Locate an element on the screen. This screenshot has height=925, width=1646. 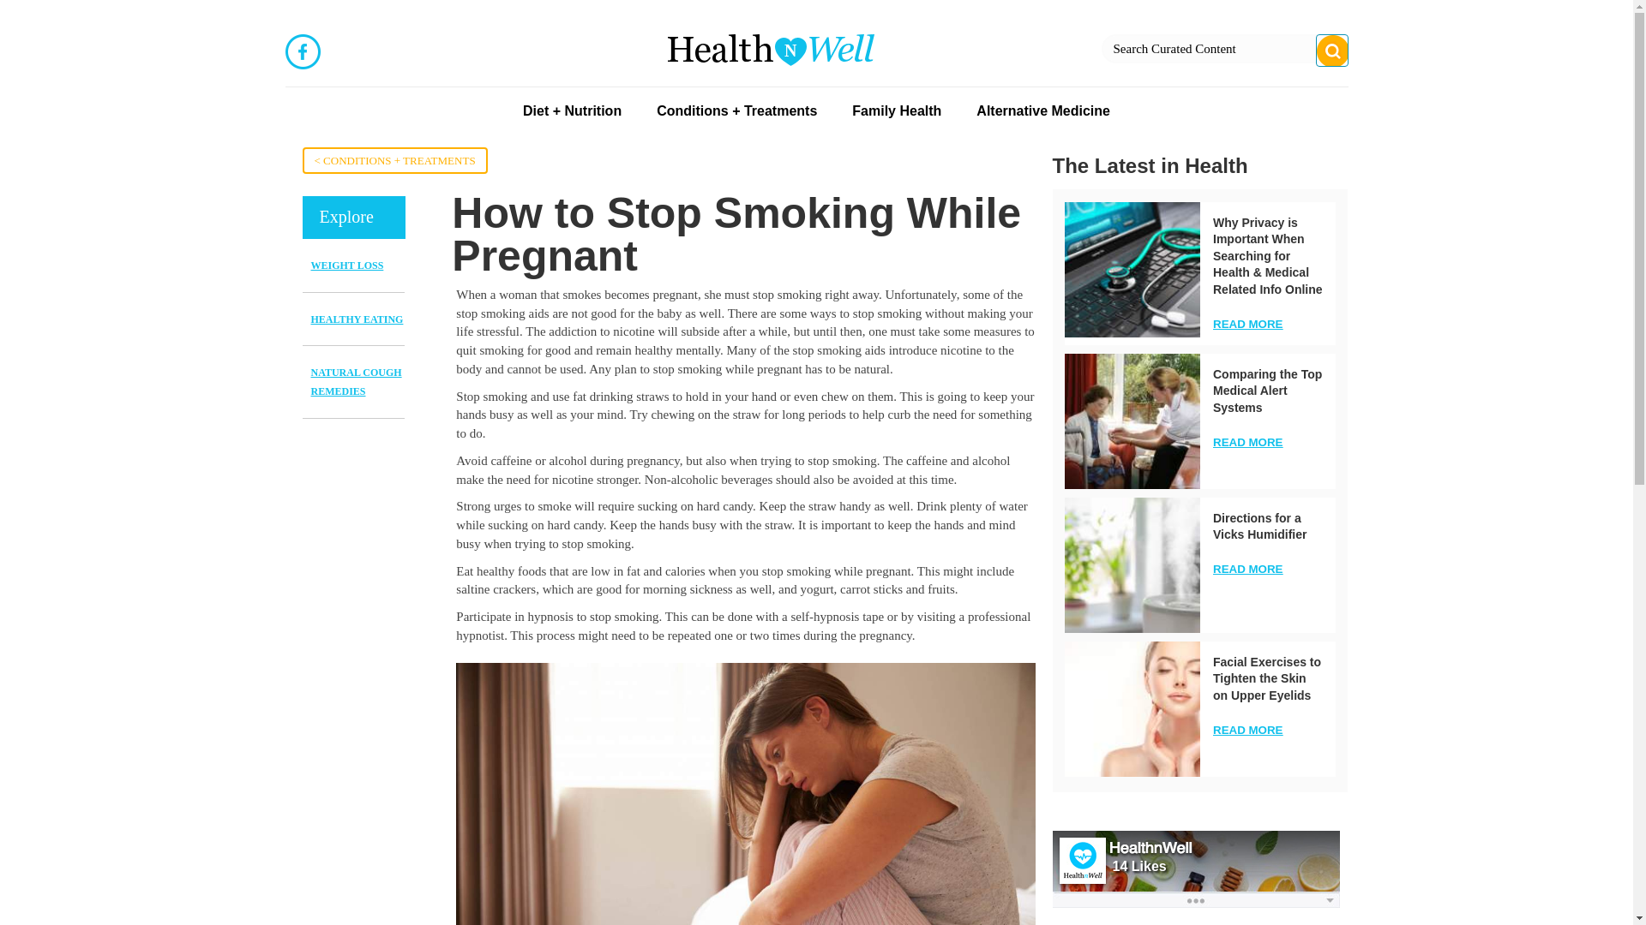
Directions for a Vicks Humidifier is located at coordinates (1260, 526).